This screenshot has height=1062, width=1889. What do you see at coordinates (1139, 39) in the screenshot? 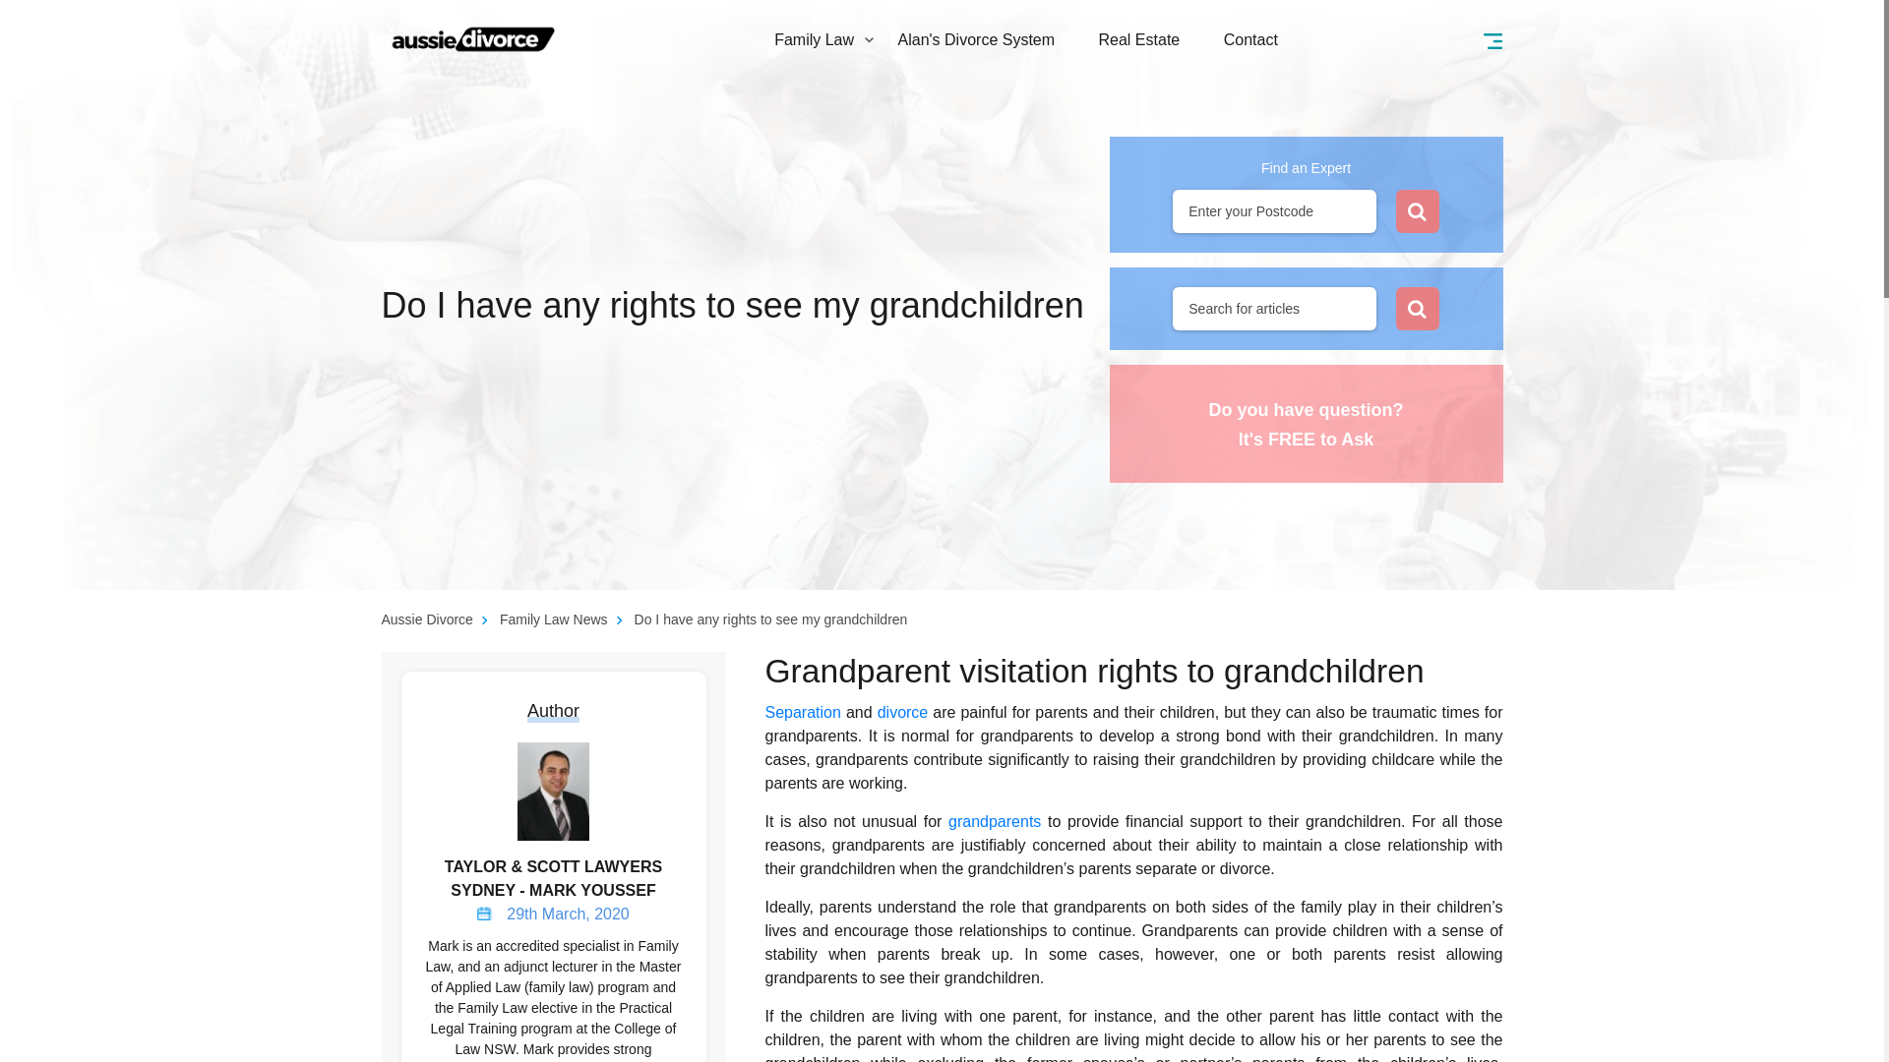
I see `Real Estate` at bounding box center [1139, 39].